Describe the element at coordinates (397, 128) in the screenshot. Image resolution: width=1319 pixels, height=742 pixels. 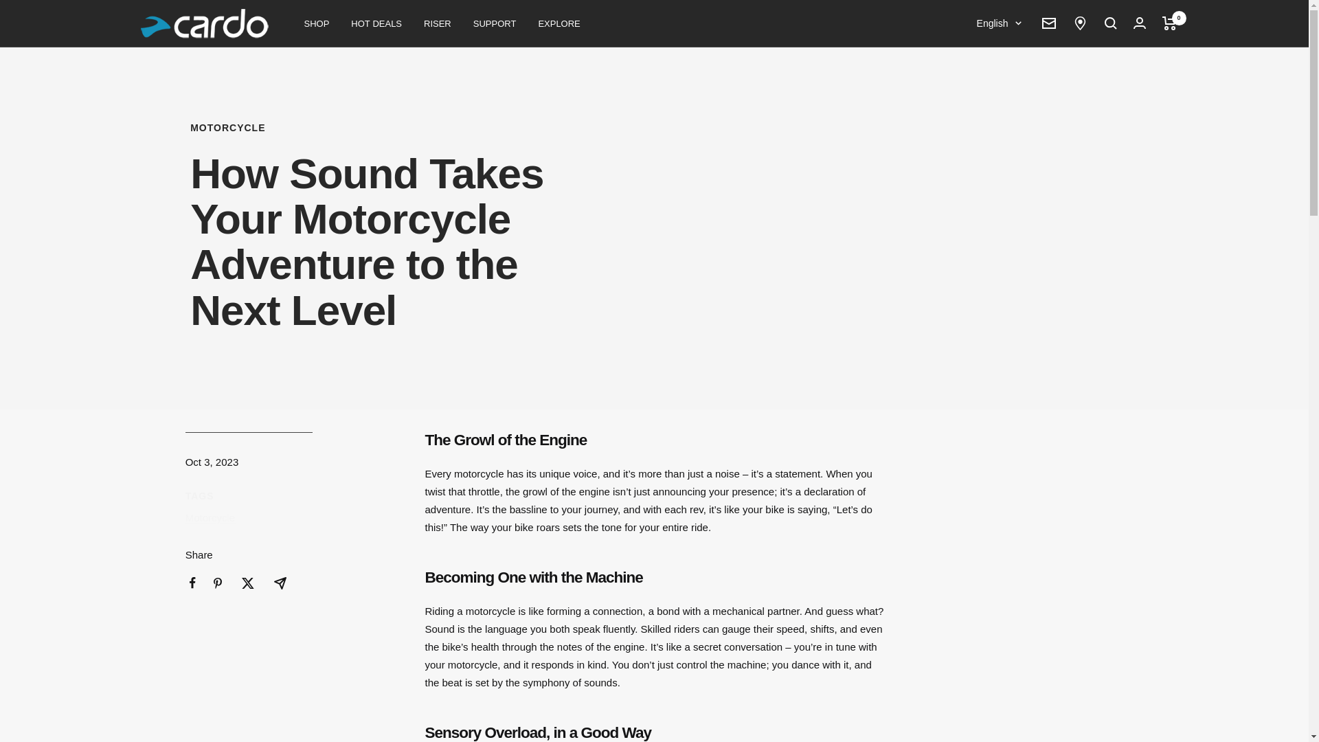
I see `MOTORCYCLE` at that location.